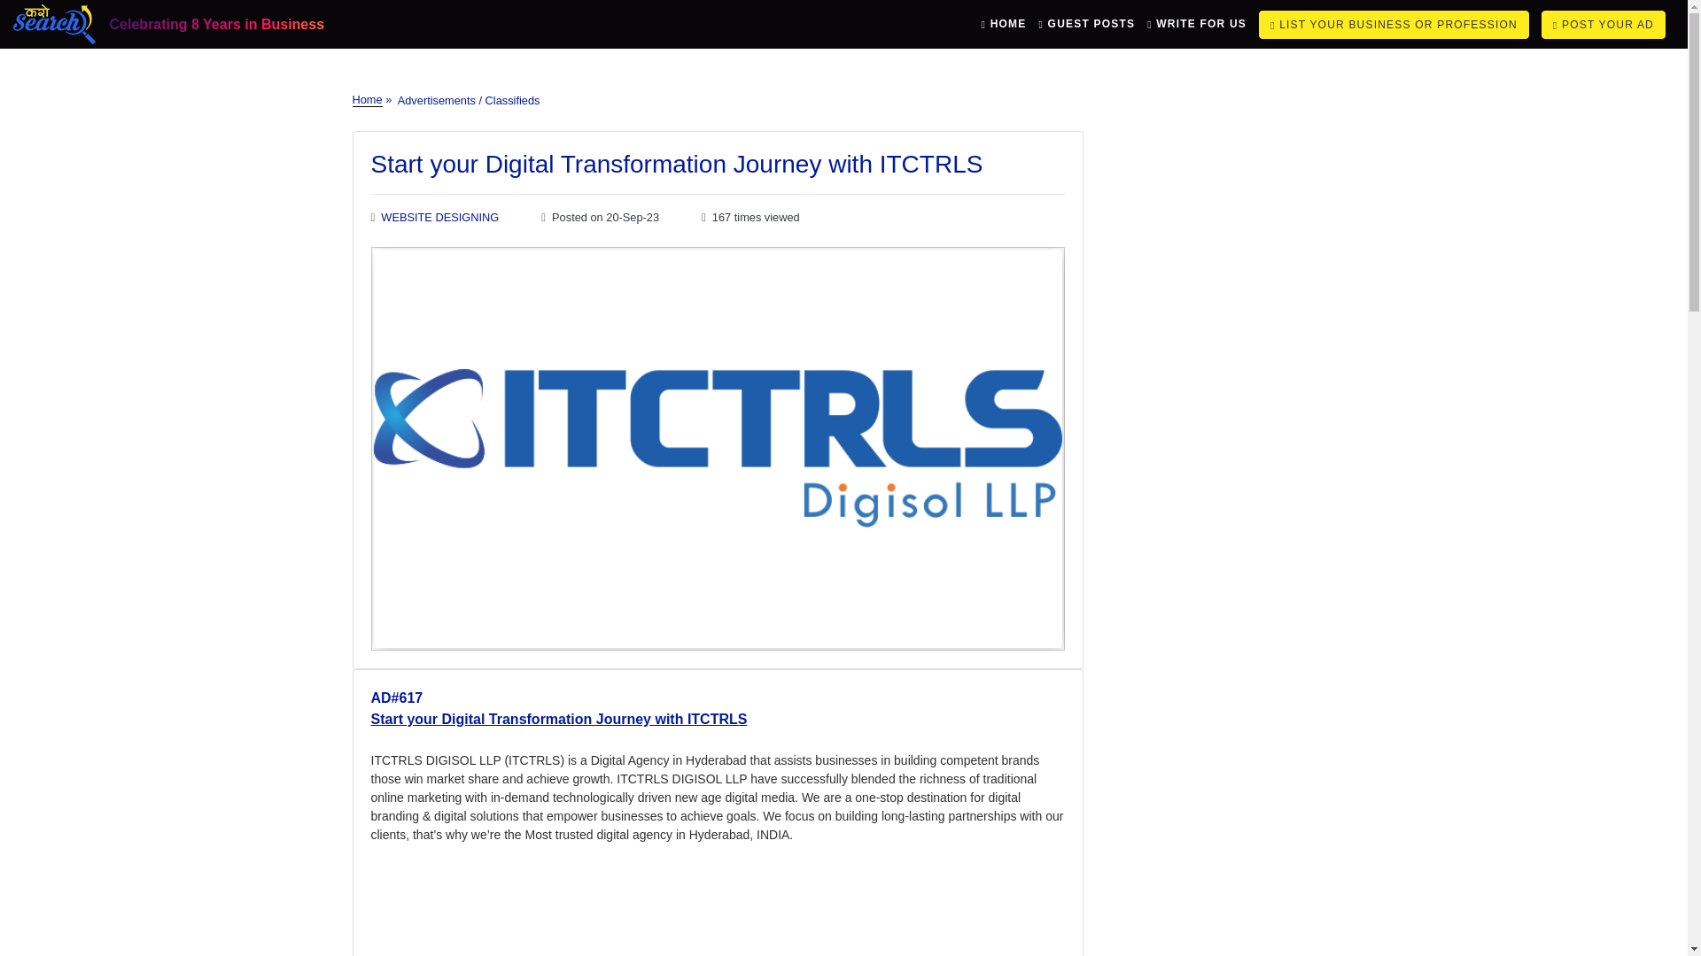  I want to click on LIST YOUR BUSINESS OR PROFESSION, so click(1394, 25).